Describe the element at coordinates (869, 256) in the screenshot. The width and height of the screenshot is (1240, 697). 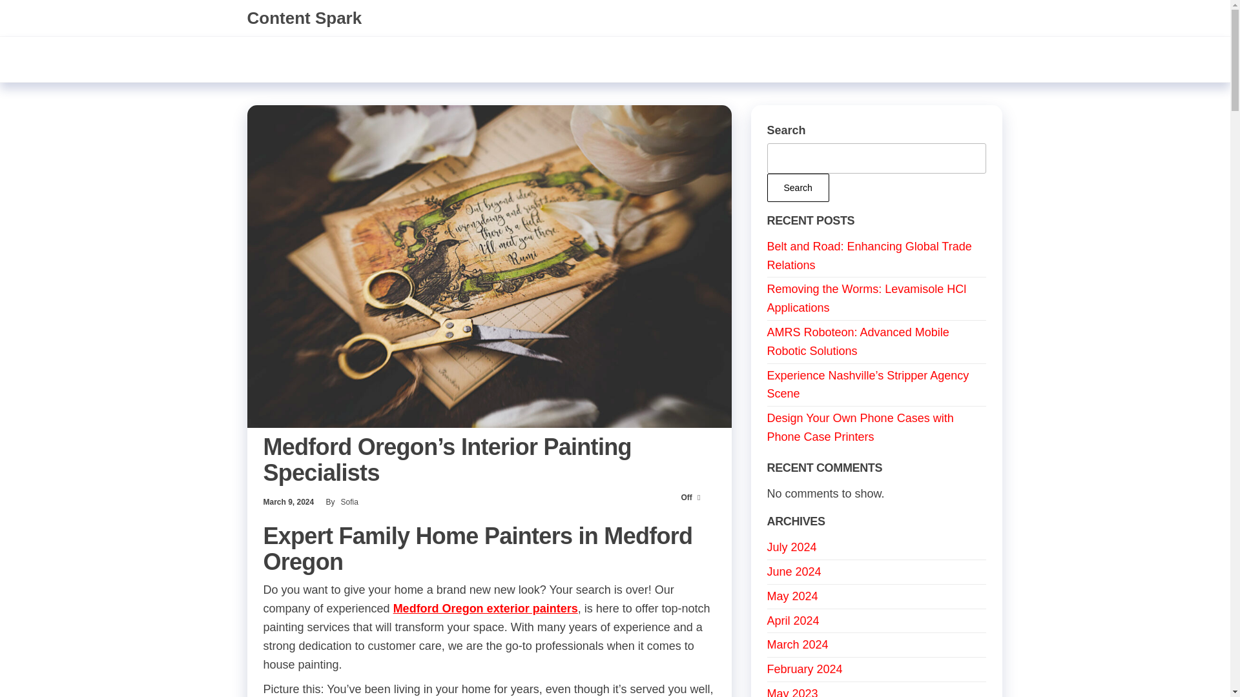
I see `Belt and Road: Enhancing Global Trade Relations` at that location.